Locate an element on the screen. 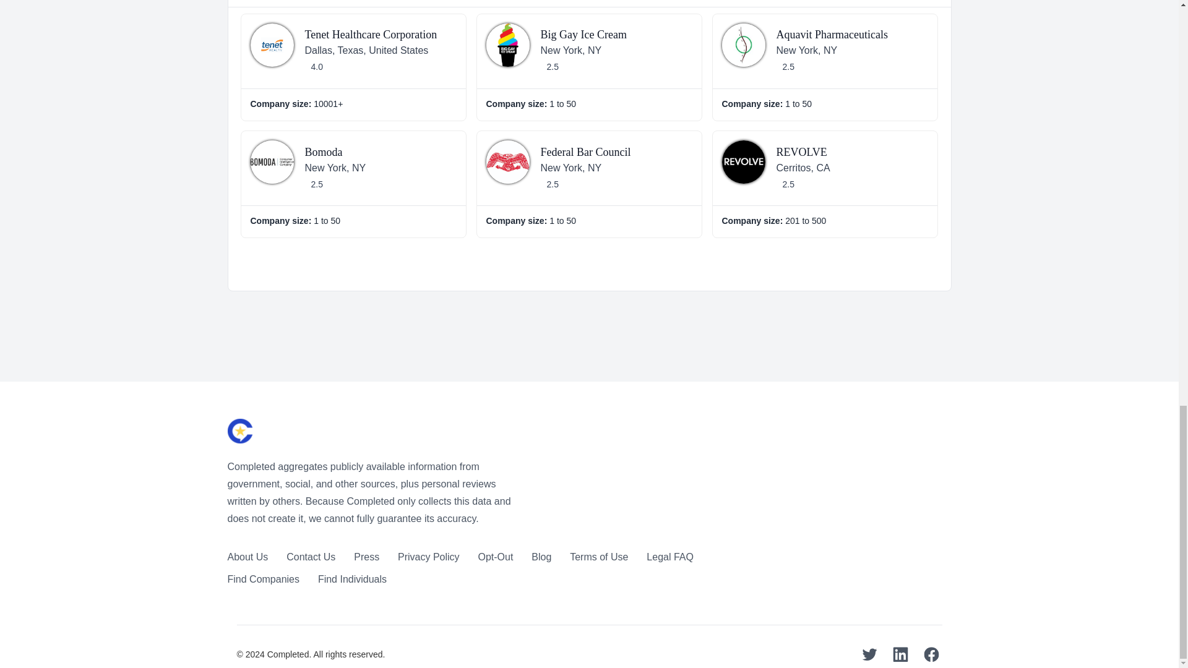  Find Individuals is located at coordinates (353, 579).